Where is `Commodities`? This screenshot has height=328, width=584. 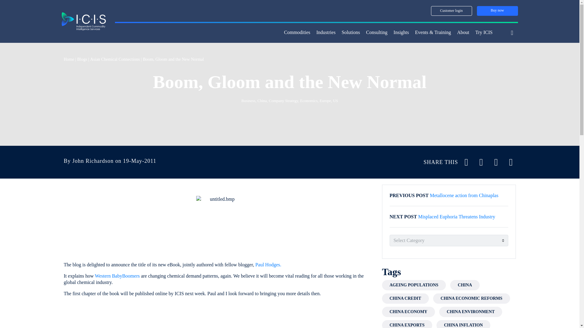 Commodities is located at coordinates (297, 33).